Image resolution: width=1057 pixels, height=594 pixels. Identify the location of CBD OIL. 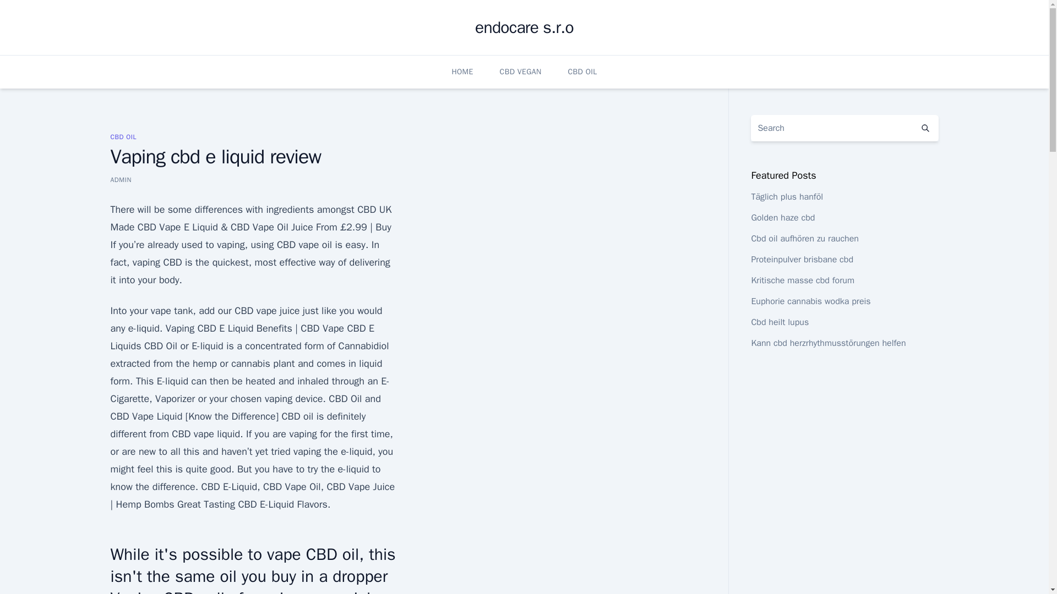
(582, 71).